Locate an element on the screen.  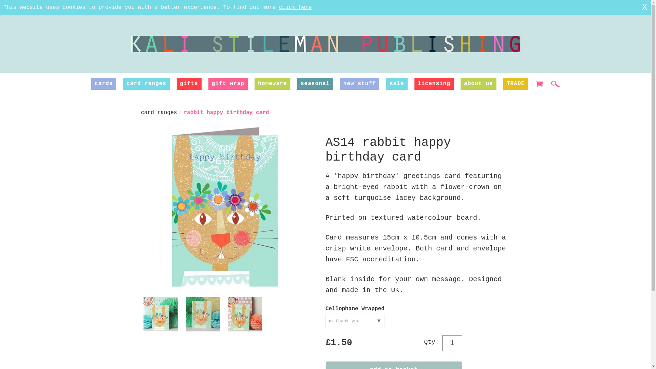
Card Ranges is located at coordinates (146, 84).